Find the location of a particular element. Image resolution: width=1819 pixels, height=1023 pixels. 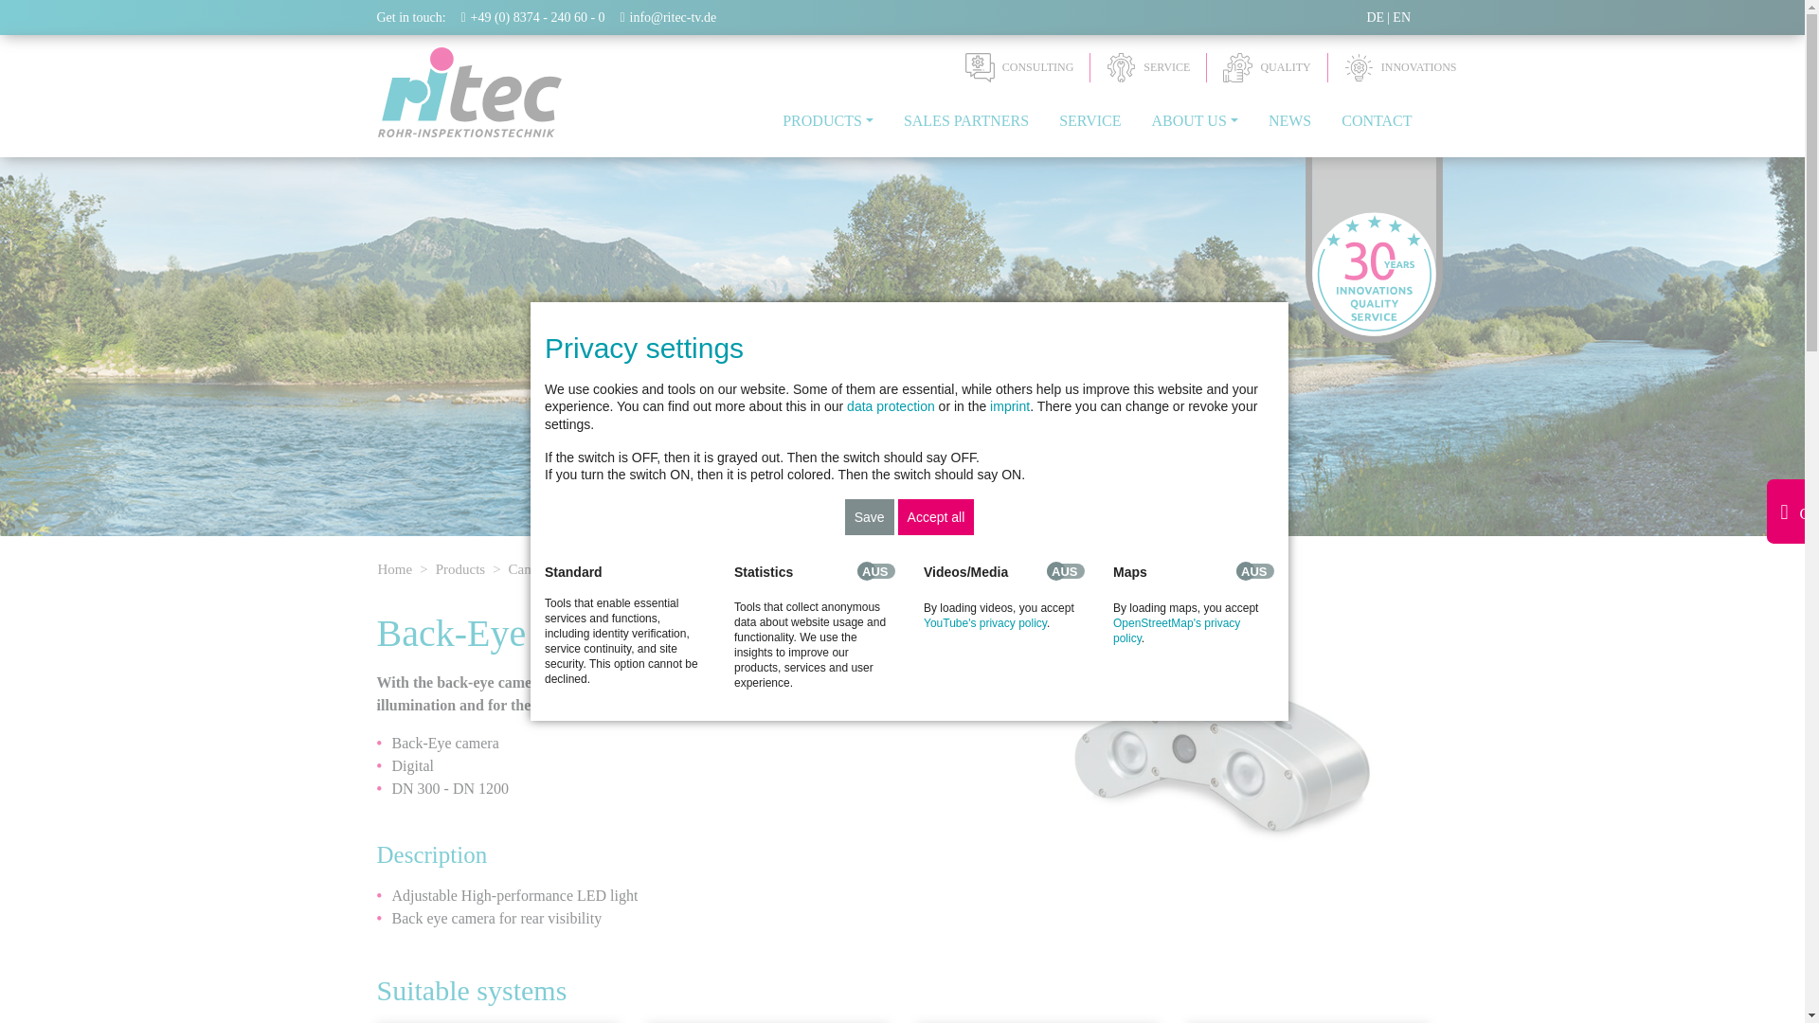

CONTACT is located at coordinates (1376, 121).